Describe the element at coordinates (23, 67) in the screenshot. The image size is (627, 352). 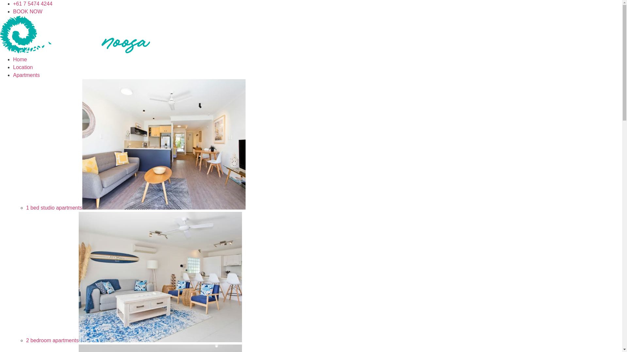
I see `Location` at that location.